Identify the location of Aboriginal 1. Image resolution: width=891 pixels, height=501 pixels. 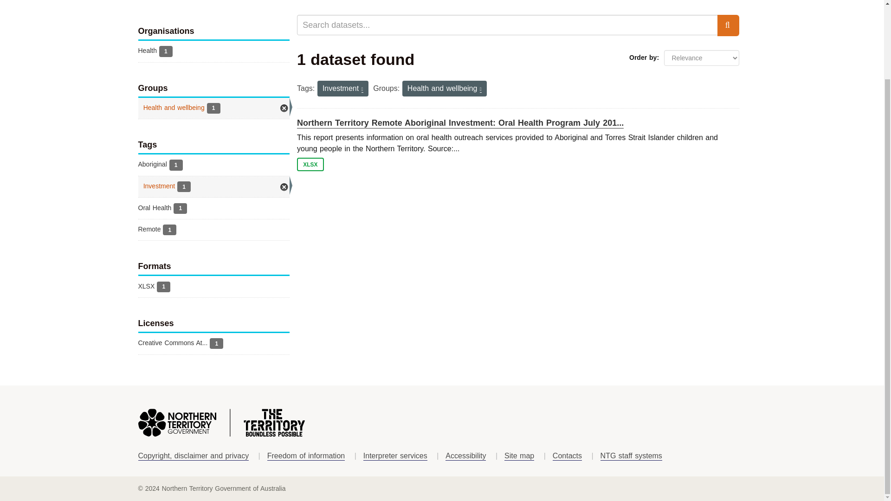
(214, 165).